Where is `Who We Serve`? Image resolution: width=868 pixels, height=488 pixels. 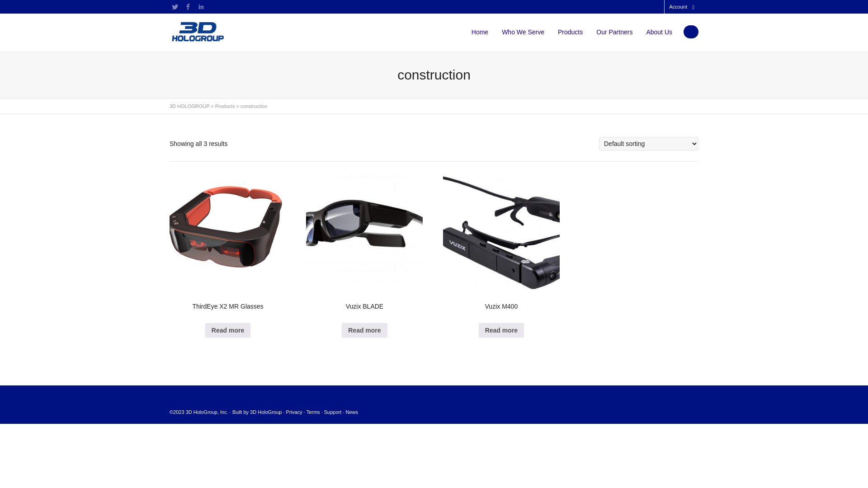
Who We Serve is located at coordinates (523, 32).